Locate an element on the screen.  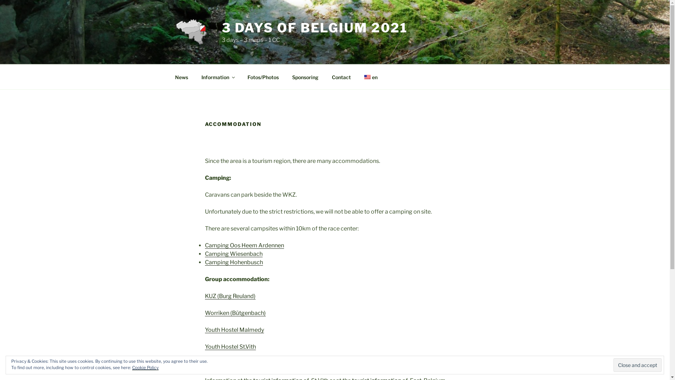
en is located at coordinates (371, 77).